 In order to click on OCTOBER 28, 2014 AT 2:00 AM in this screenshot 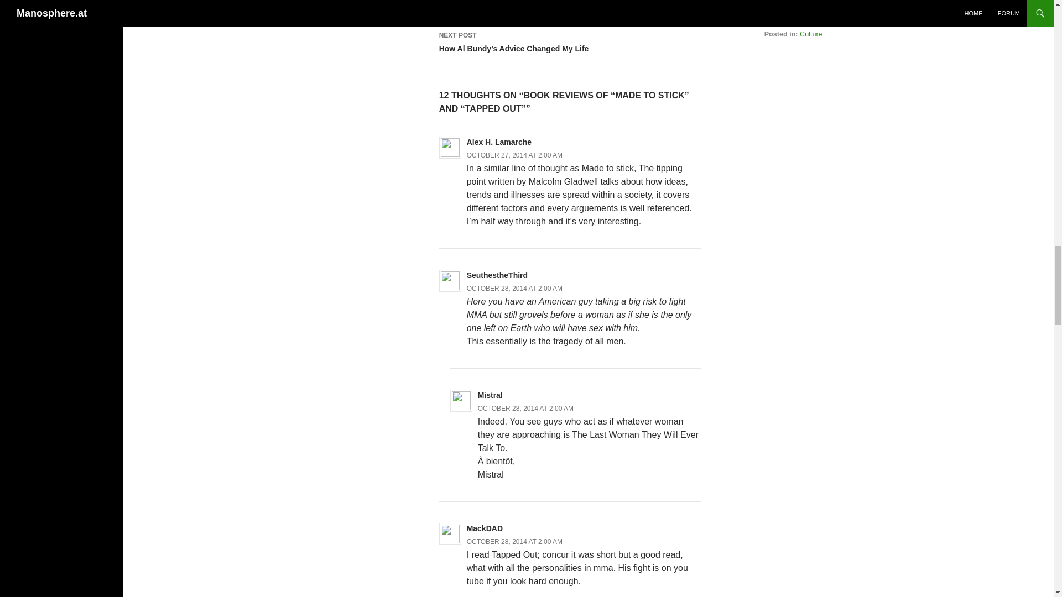, I will do `click(514, 288)`.